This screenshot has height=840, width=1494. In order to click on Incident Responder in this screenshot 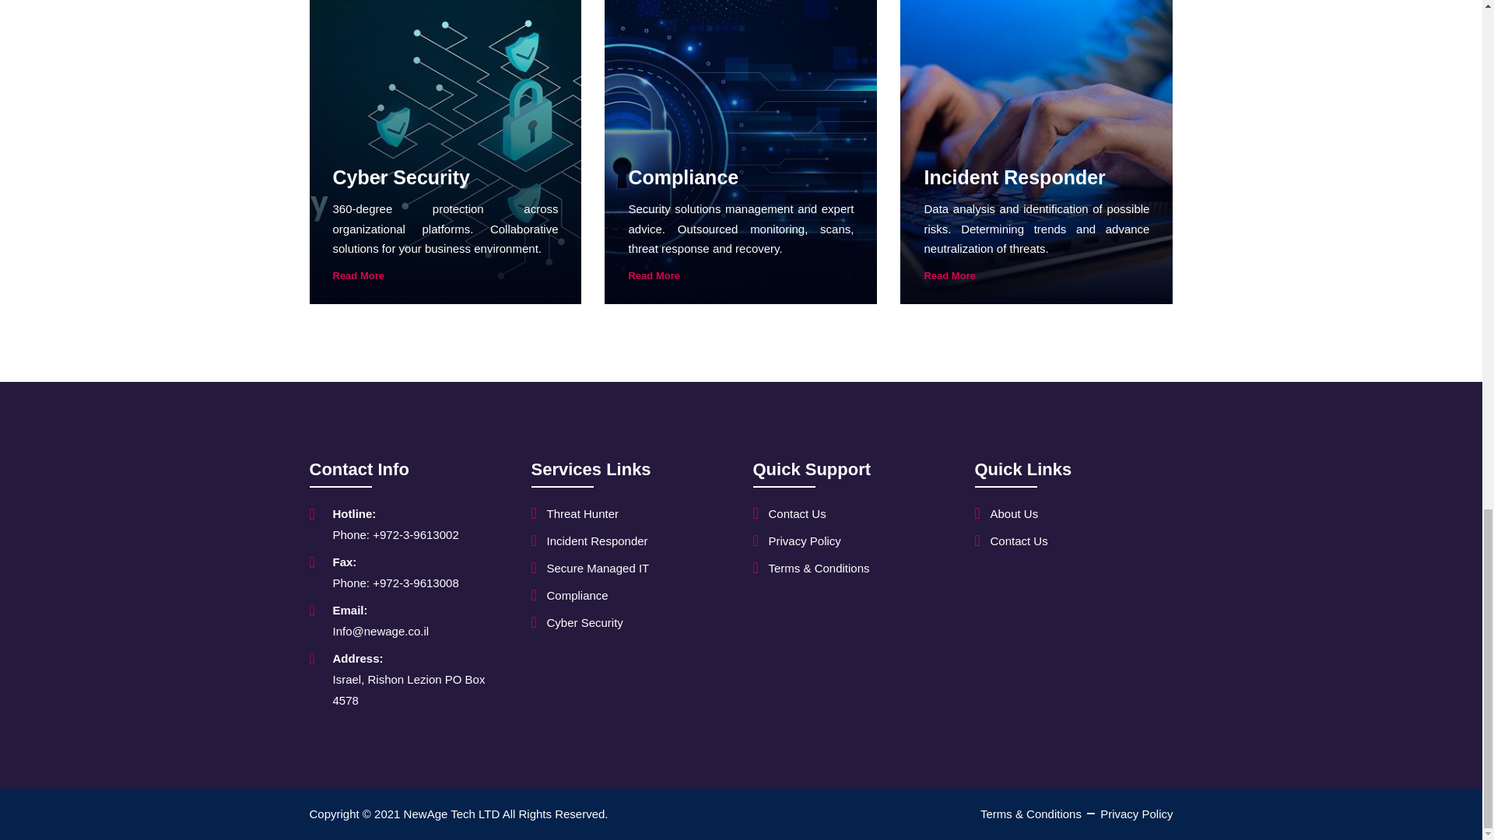, I will do `click(588, 540)`.